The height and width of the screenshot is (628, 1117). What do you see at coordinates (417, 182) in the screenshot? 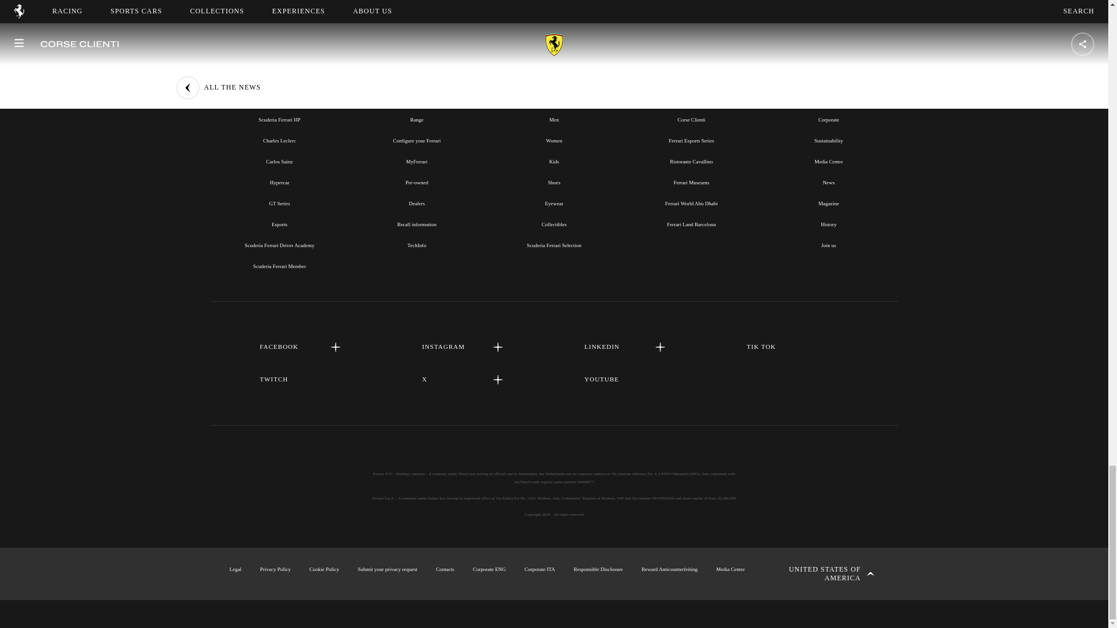
I see `Pre-owned` at bounding box center [417, 182].